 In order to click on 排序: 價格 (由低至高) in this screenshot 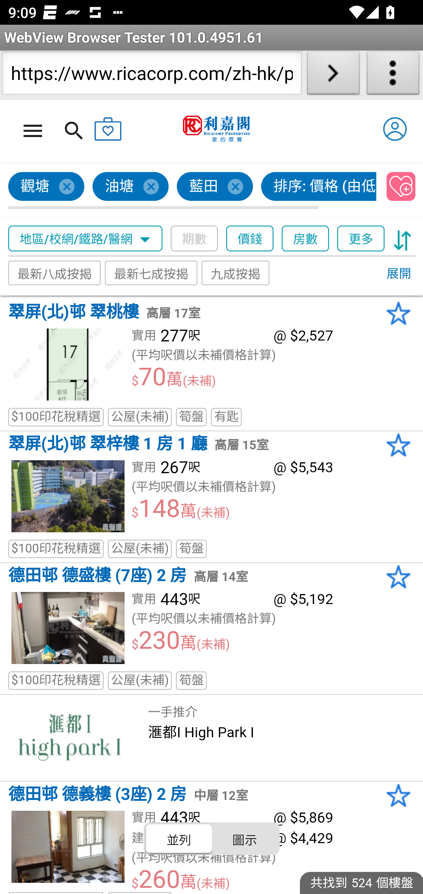, I will do `click(319, 187)`.